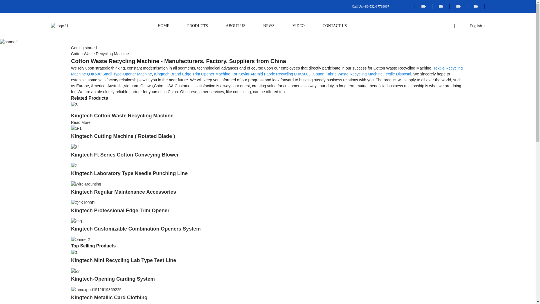 This screenshot has height=304, width=540. I want to click on HOME, so click(163, 26).